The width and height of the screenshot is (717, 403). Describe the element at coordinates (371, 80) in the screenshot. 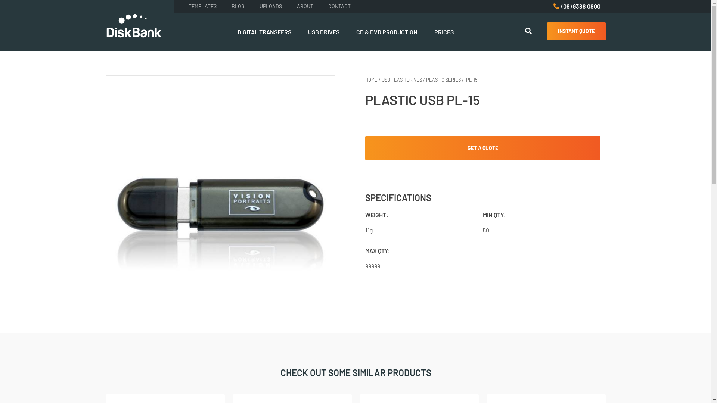

I see `HOME` at that location.